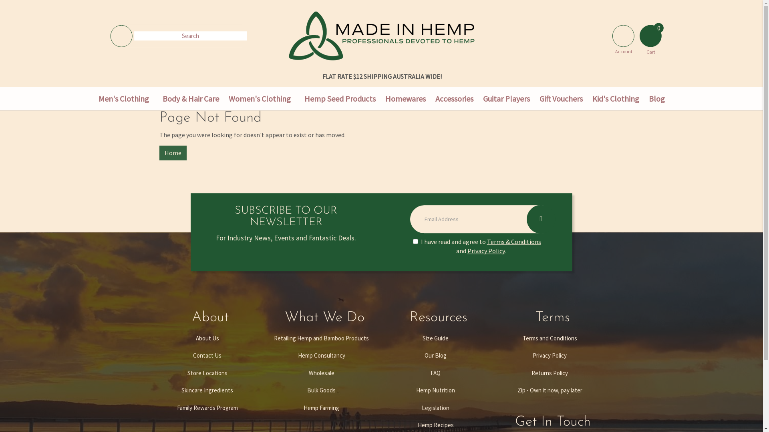 This screenshot has height=432, width=769. Describe the element at coordinates (322, 408) in the screenshot. I see `Hemp Farming` at that location.